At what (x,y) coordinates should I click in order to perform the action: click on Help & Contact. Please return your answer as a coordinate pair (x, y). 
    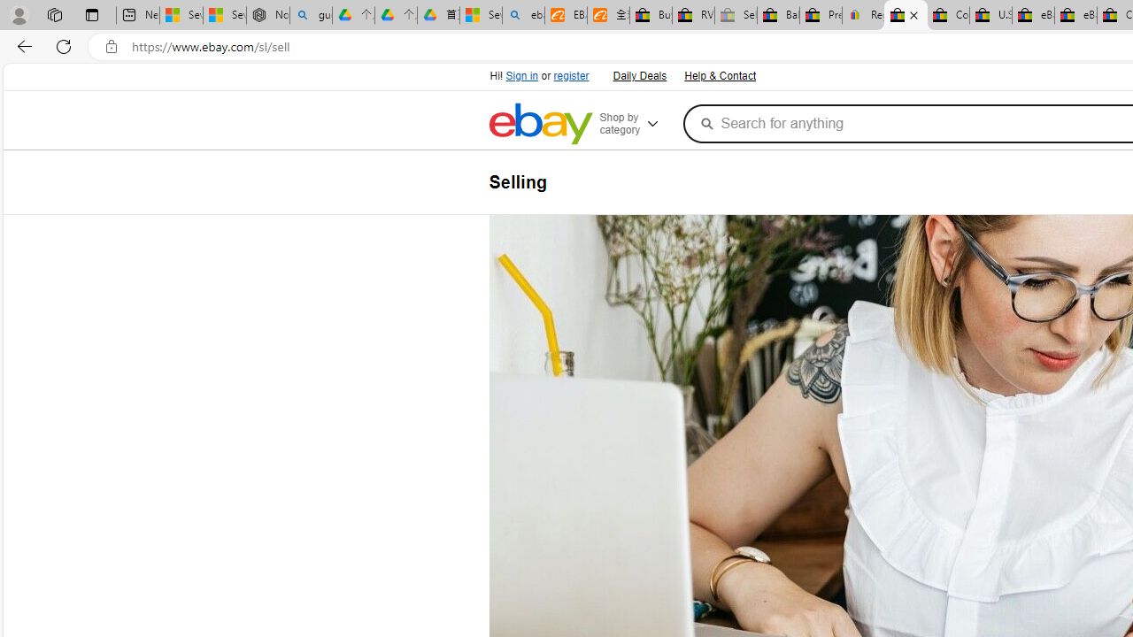
    Looking at the image, I should click on (719, 74).